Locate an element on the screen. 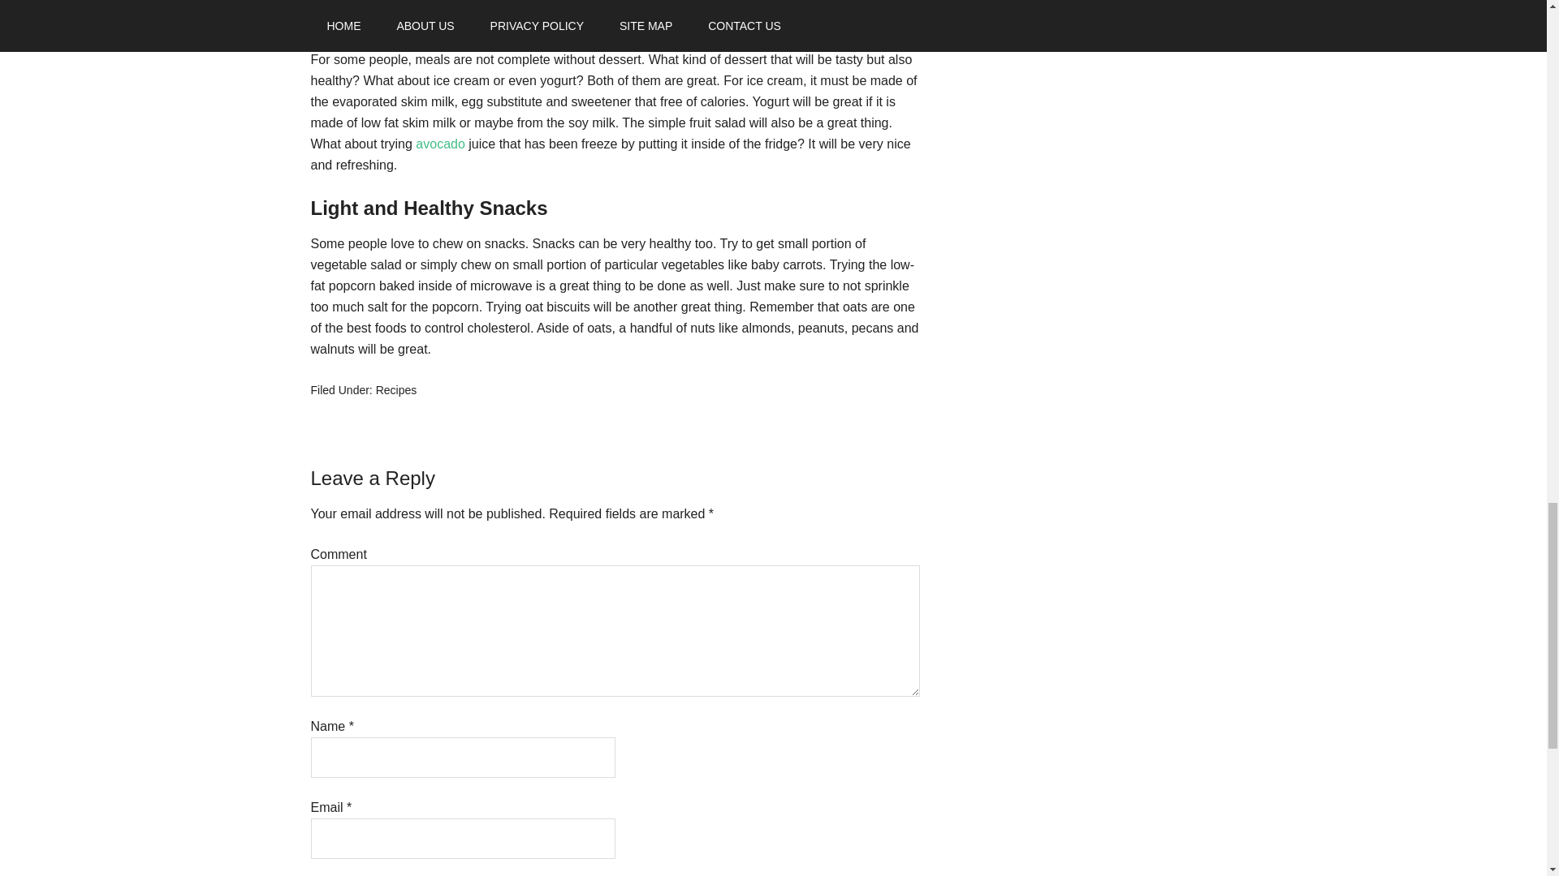 The height and width of the screenshot is (876, 1559). avocado is located at coordinates (442, 143).